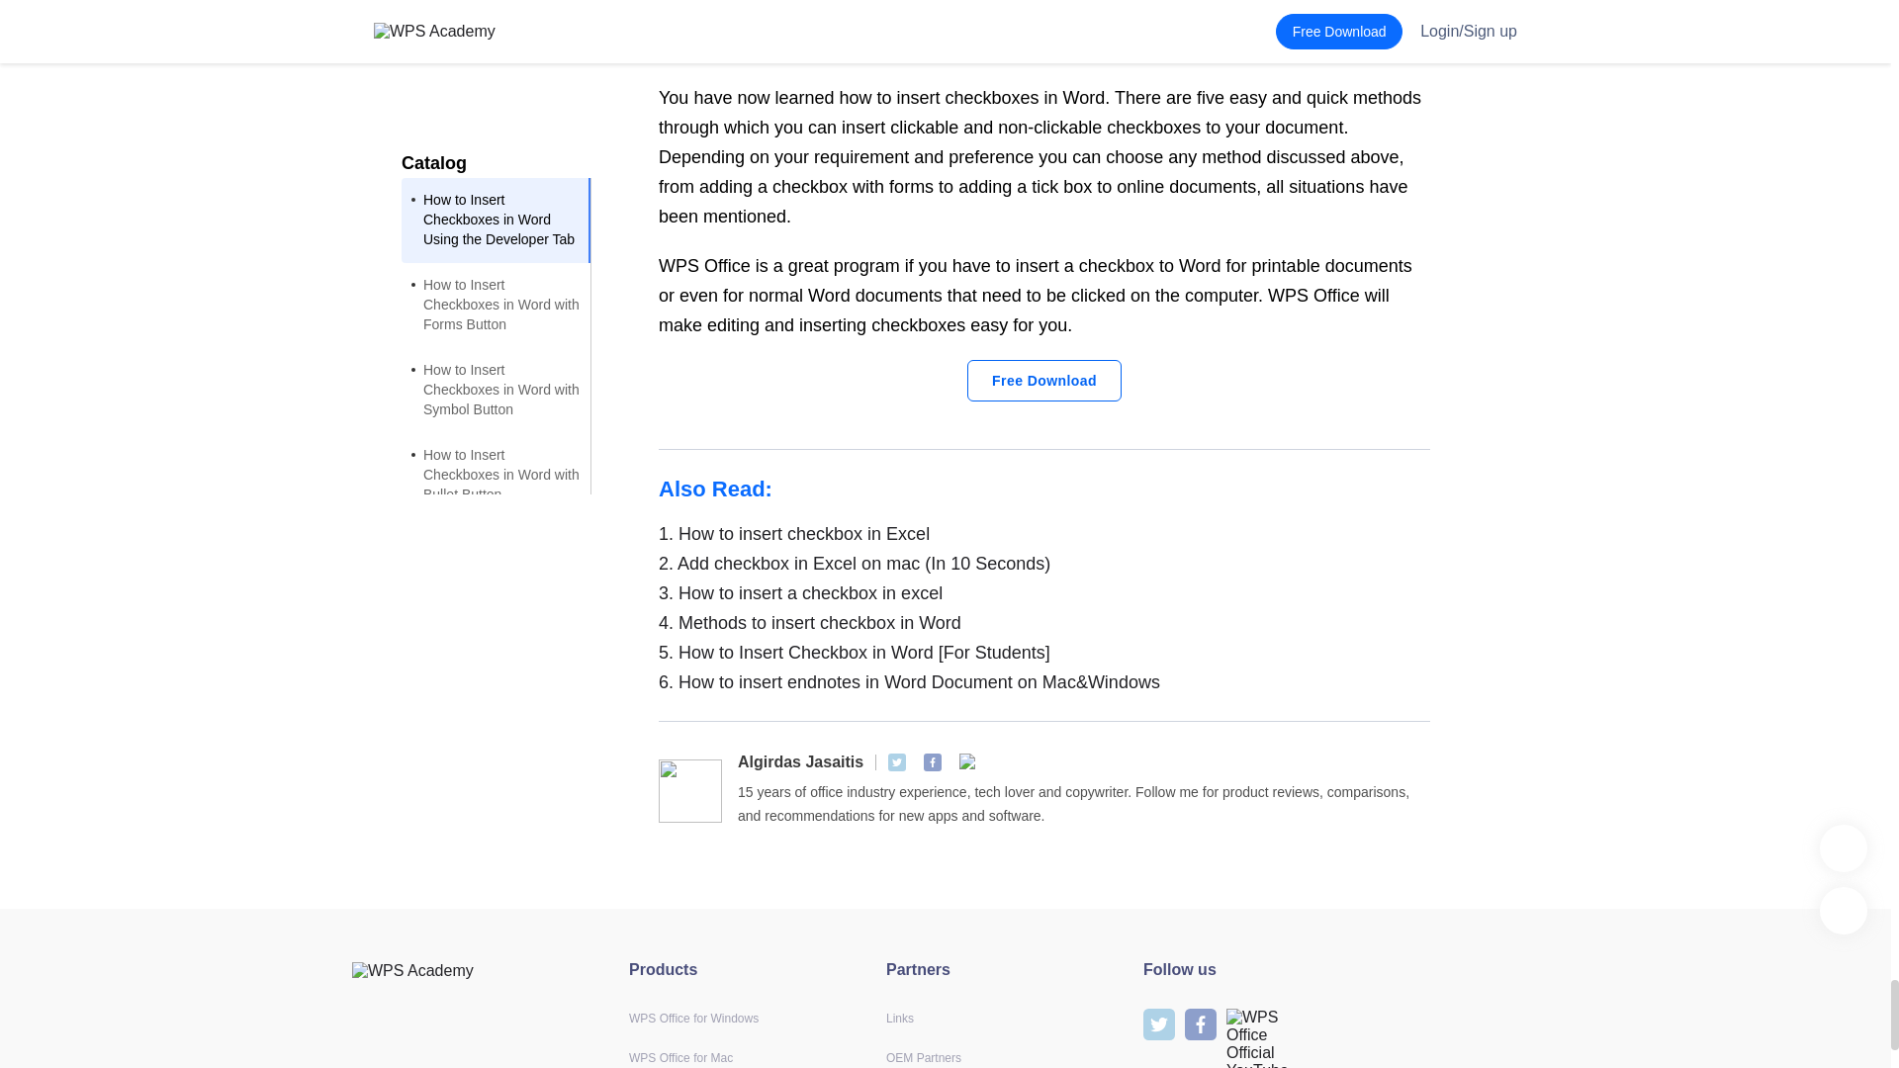 This screenshot has width=1899, height=1068. Describe the element at coordinates (1044, 593) in the screenshot. I see `3. How to insert a checkbox in excel` at that location.